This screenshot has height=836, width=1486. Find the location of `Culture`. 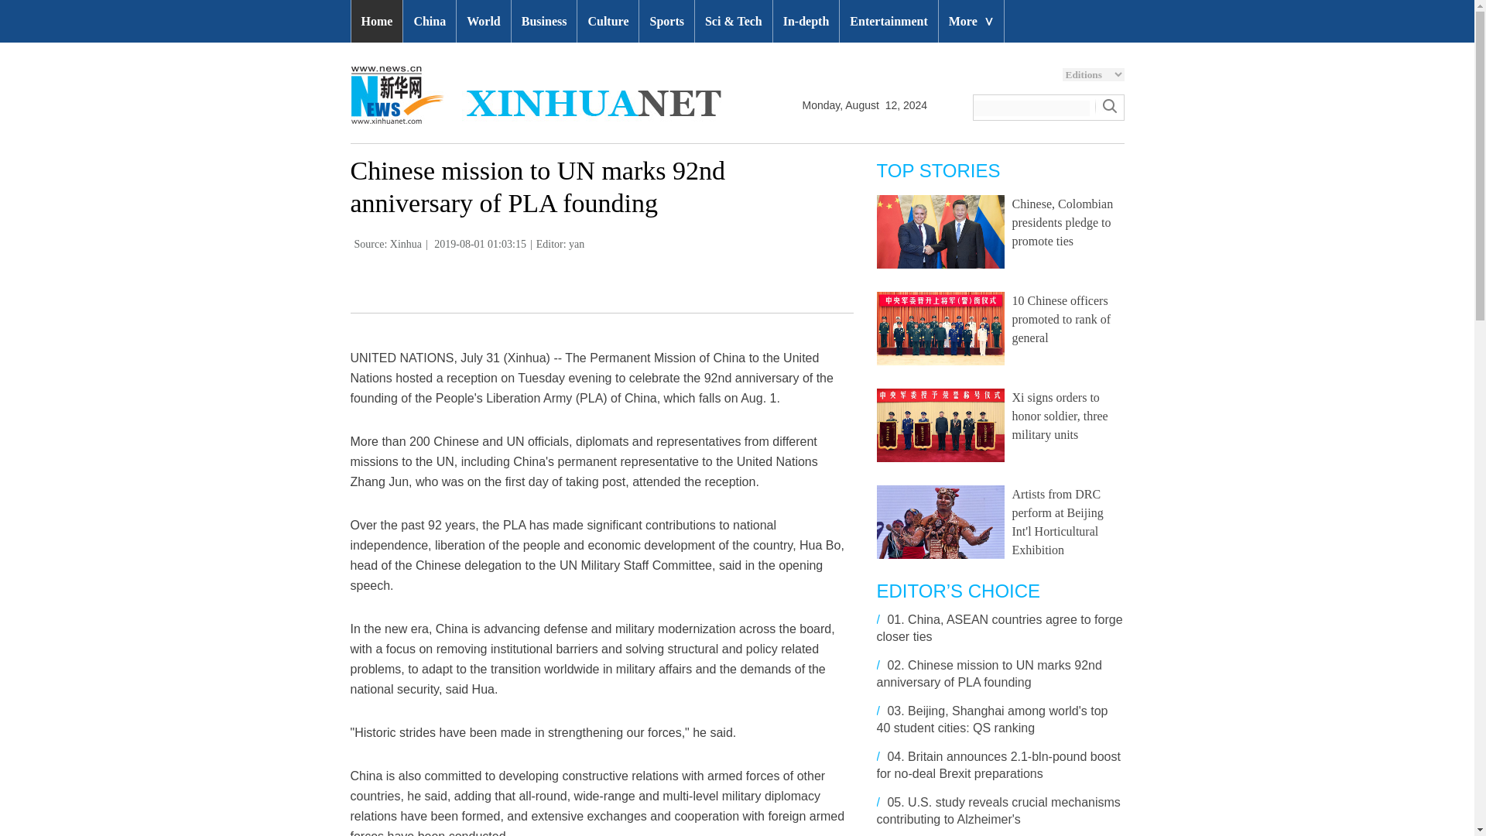

Culture is located at coordinates (608, 22).